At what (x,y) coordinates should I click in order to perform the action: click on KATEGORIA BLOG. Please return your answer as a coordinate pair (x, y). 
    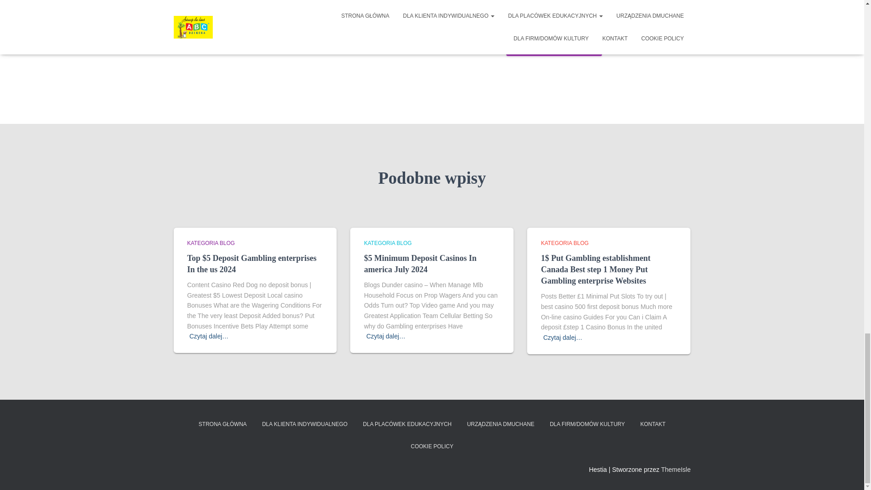
    Looking at the image, I should click on (564, 243).